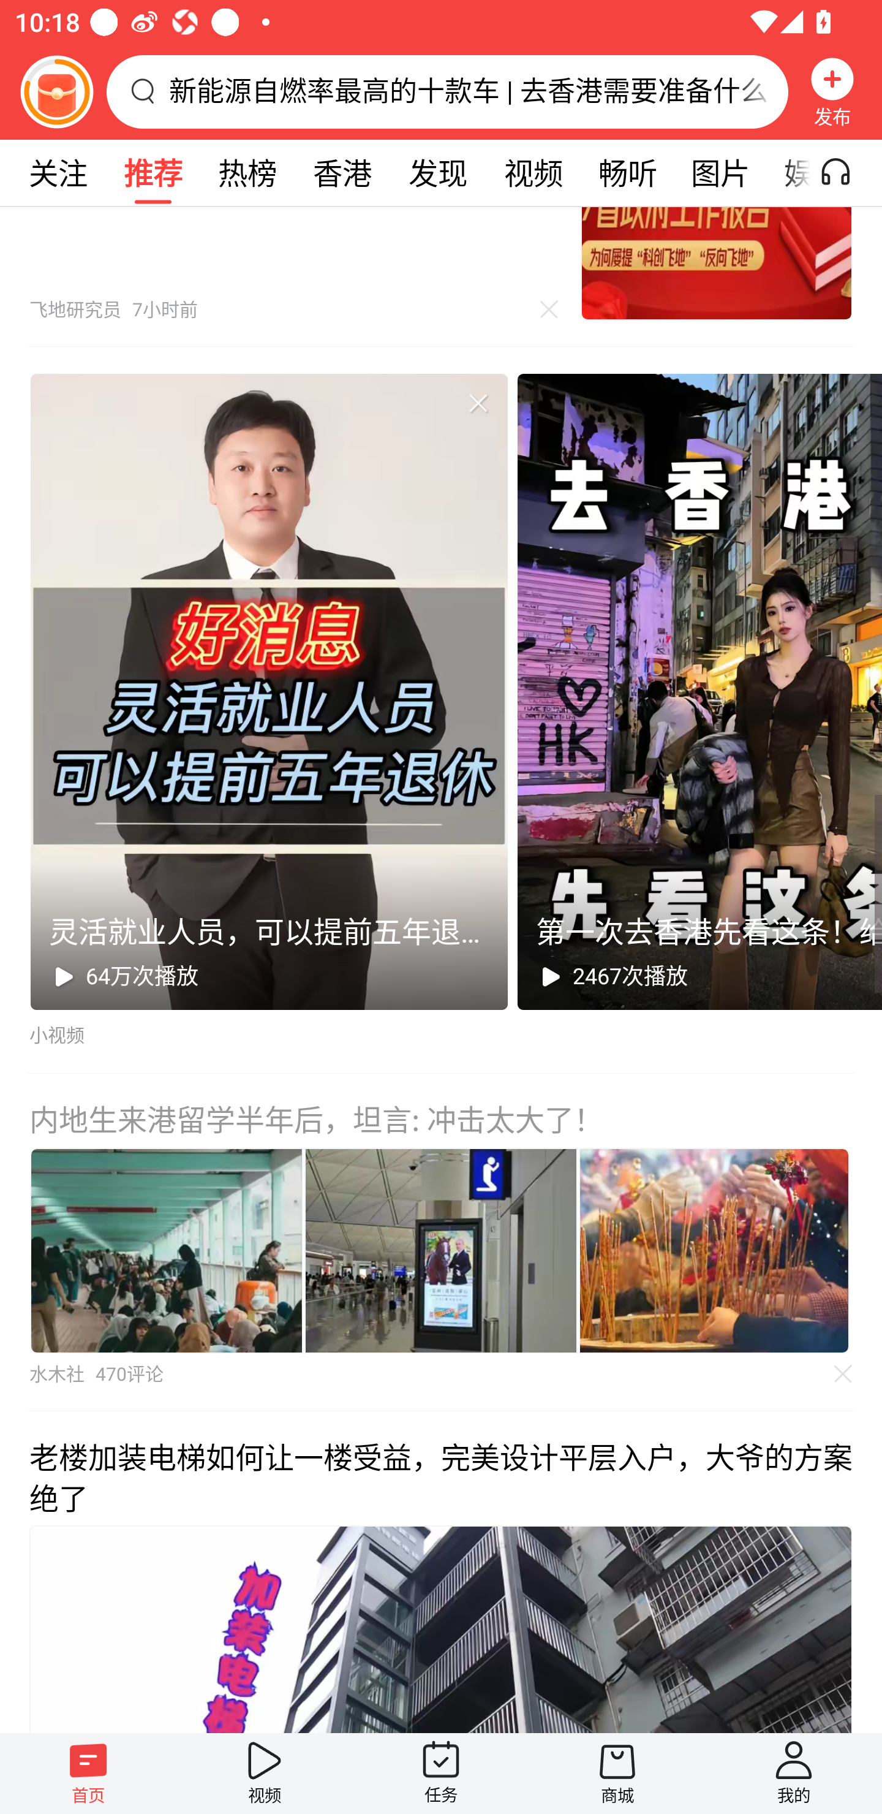 The width and height of the screenshot is (882, 1814). I want to click on 播放视频 视频播放器，双击屏幕打开播放控制, so click(441, 1629).